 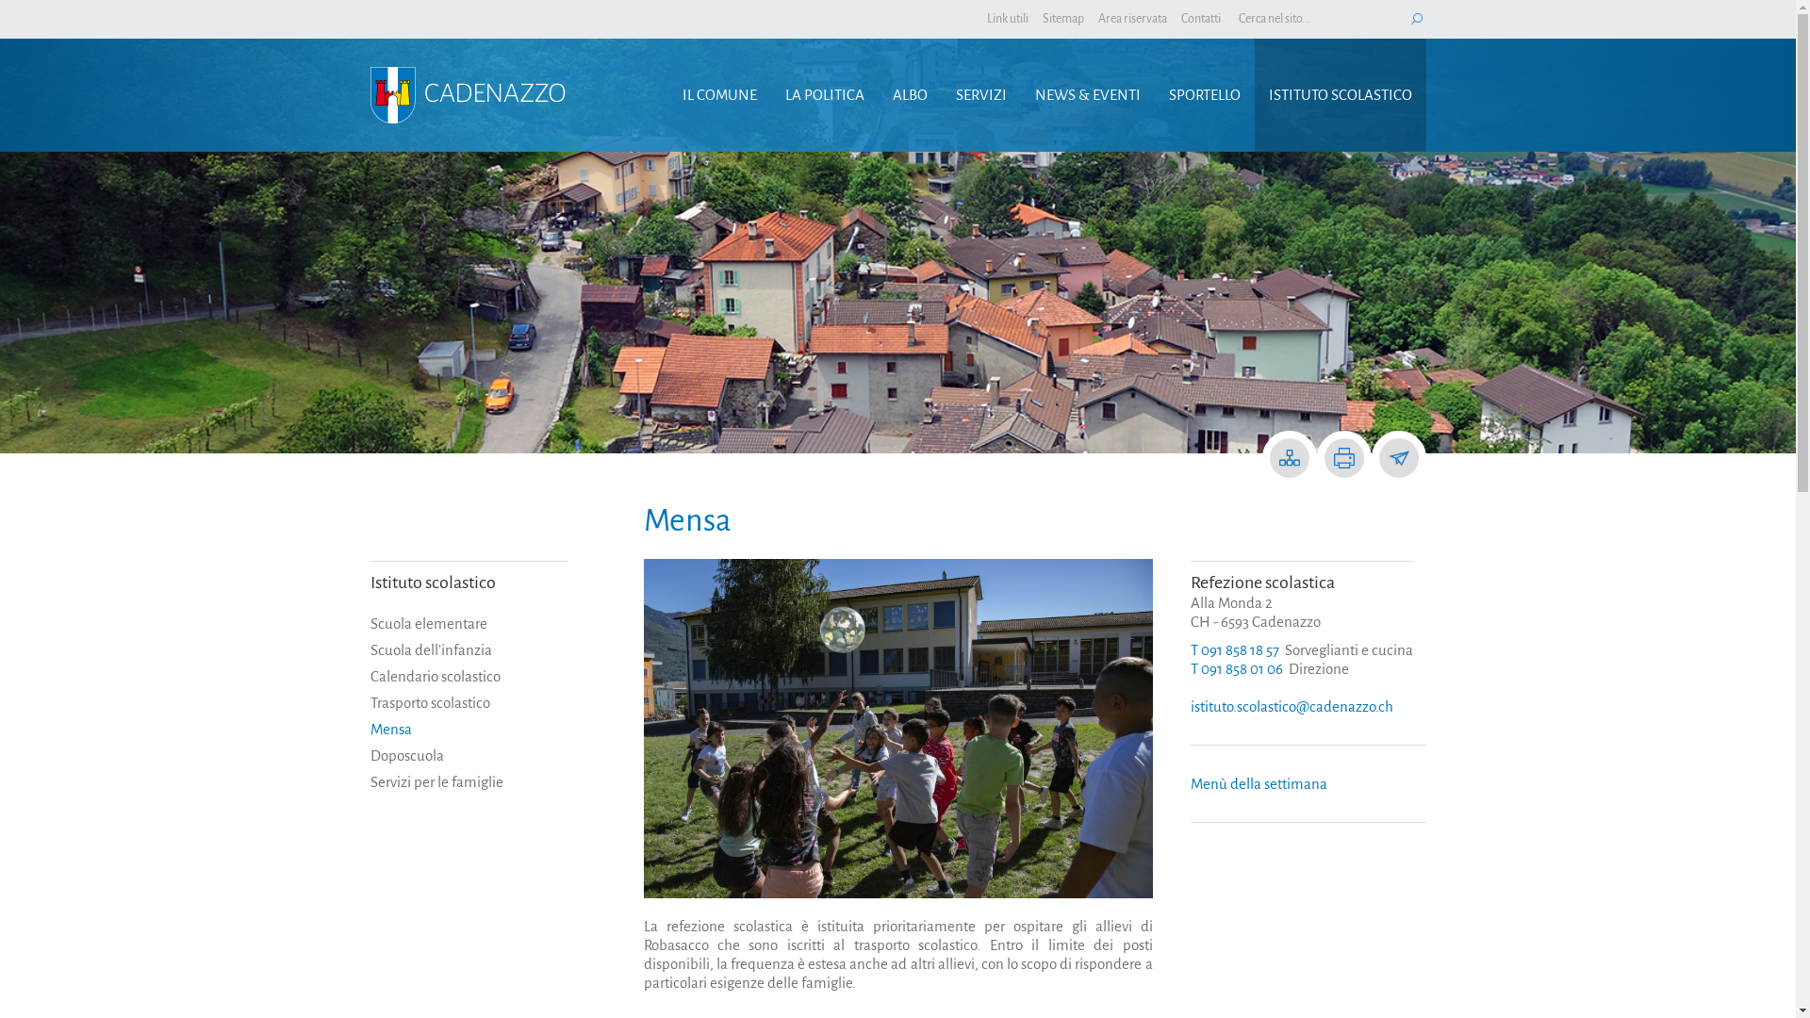 What do you see at coordinates (1204, 95) in the screenshot?
I see `SPORTELLO` at bounding box center [1204, 95].